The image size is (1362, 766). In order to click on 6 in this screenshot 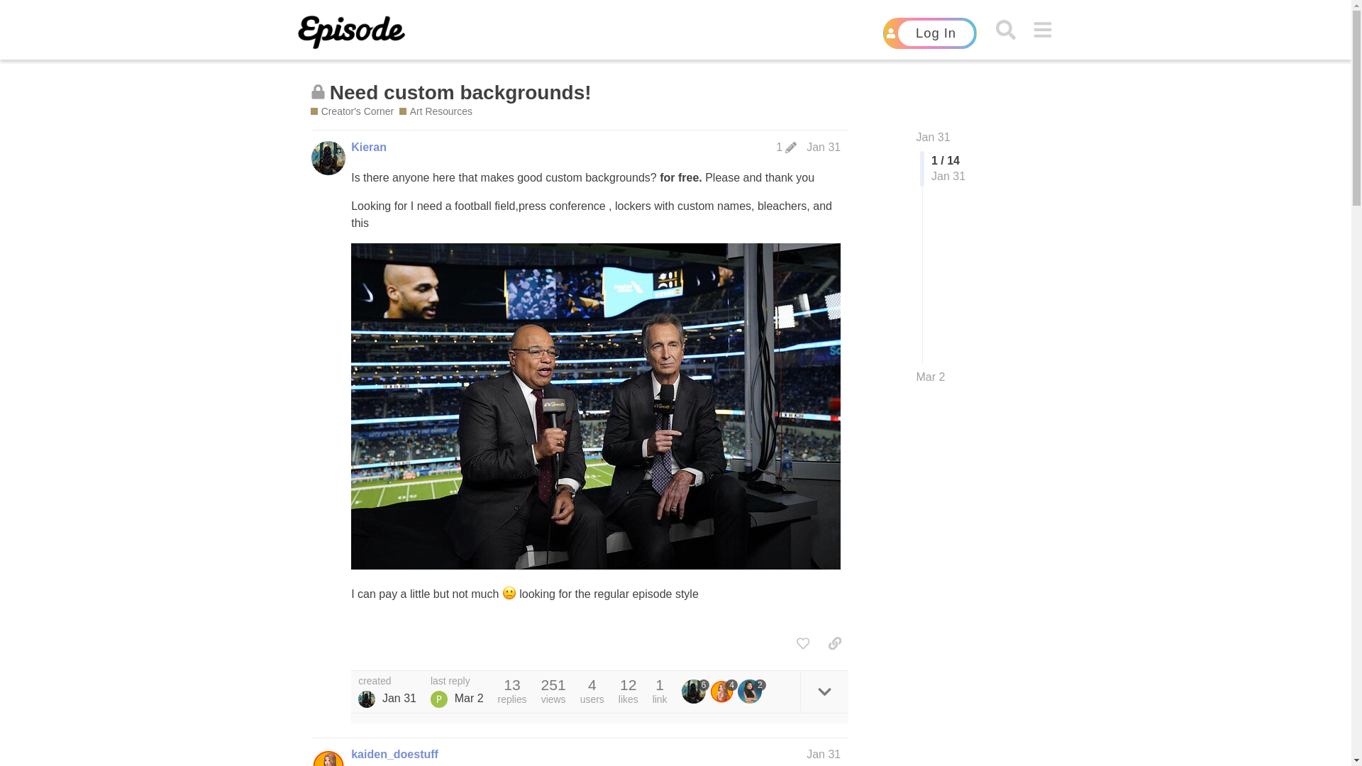, I will do `click(695, 691)`.